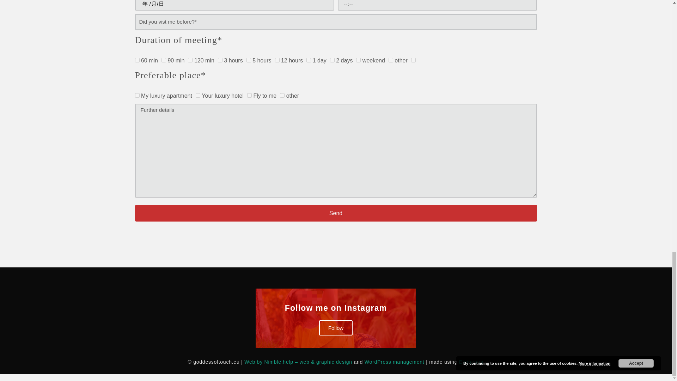 This screenshot has height=381, width=677. I want to click on 90 min, so click(164, 60).